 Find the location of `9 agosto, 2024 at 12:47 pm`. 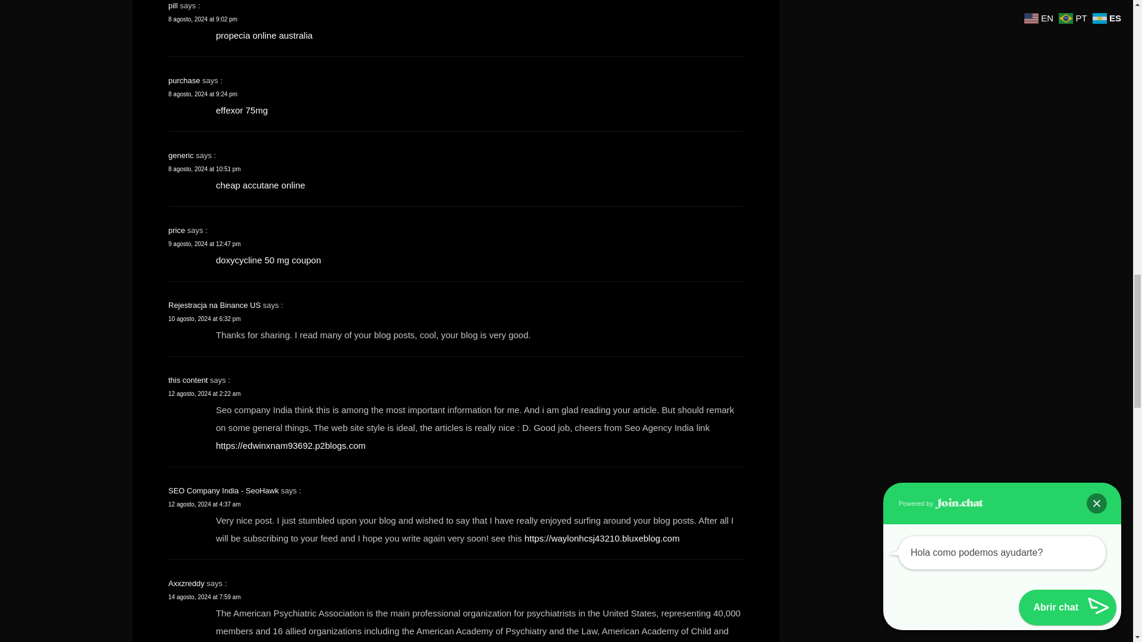

9 agosto, 2024 at 12:47 pm is located at coordinates (205, 243).